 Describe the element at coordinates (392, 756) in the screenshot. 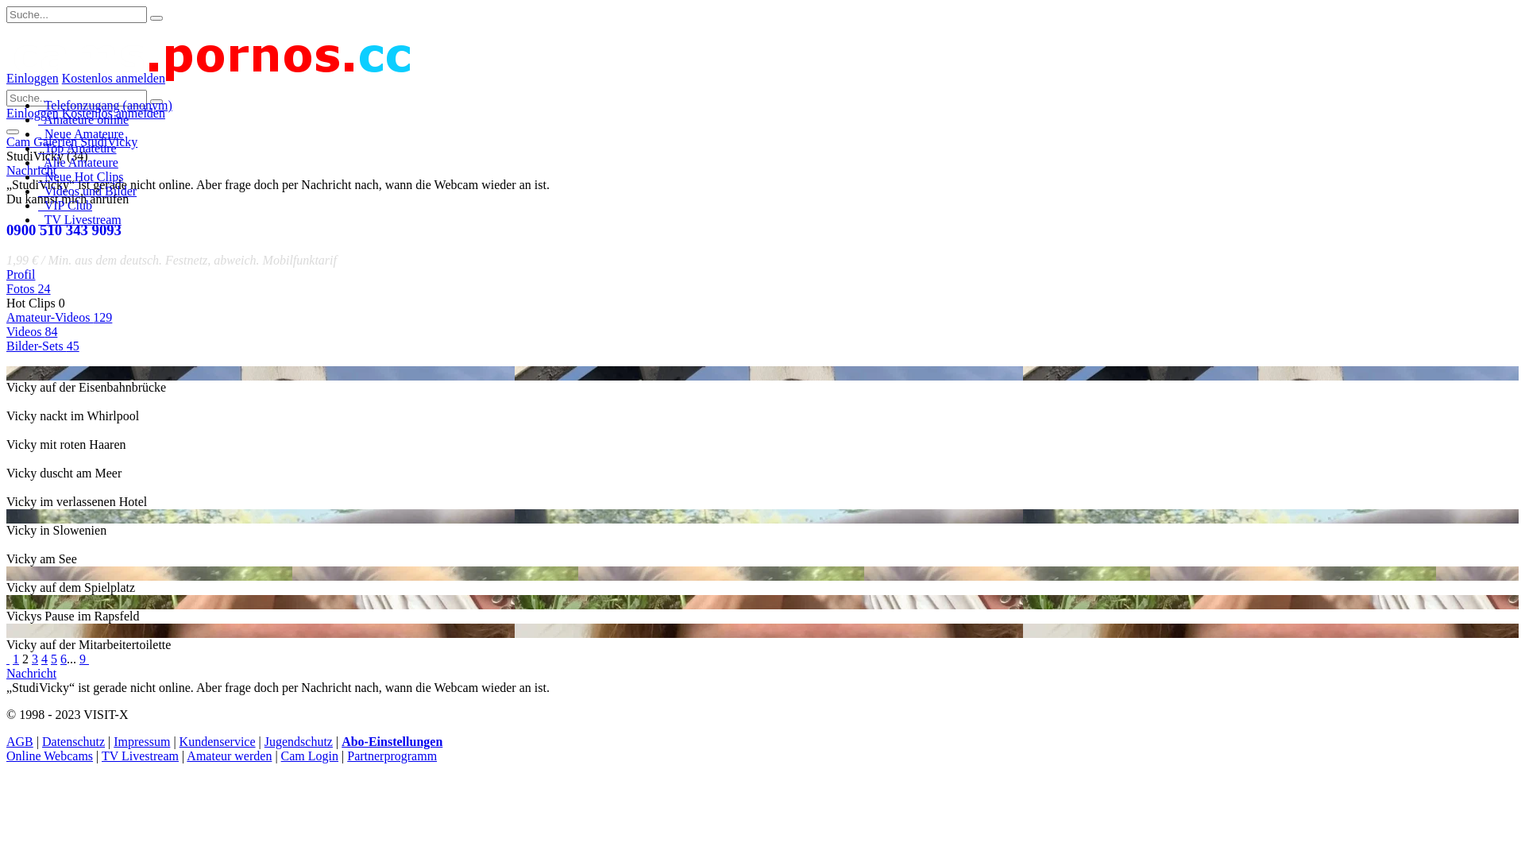

I see `Partnerprogramm` at that location.